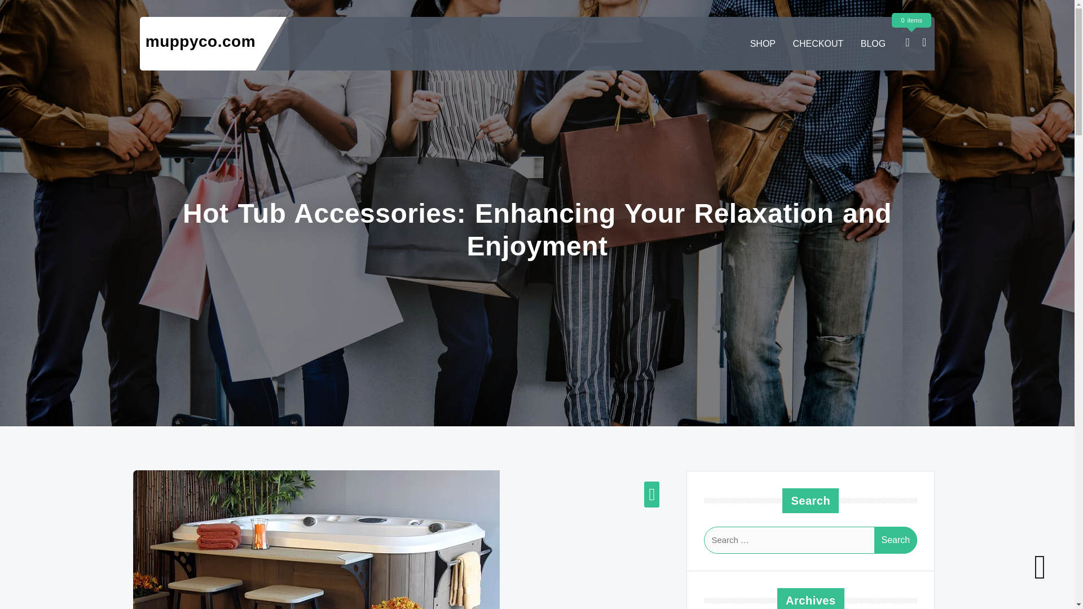  What do you see at coordinates (896, 540) in the screenshot?
I see `Search` at bounding box center [896, 540].